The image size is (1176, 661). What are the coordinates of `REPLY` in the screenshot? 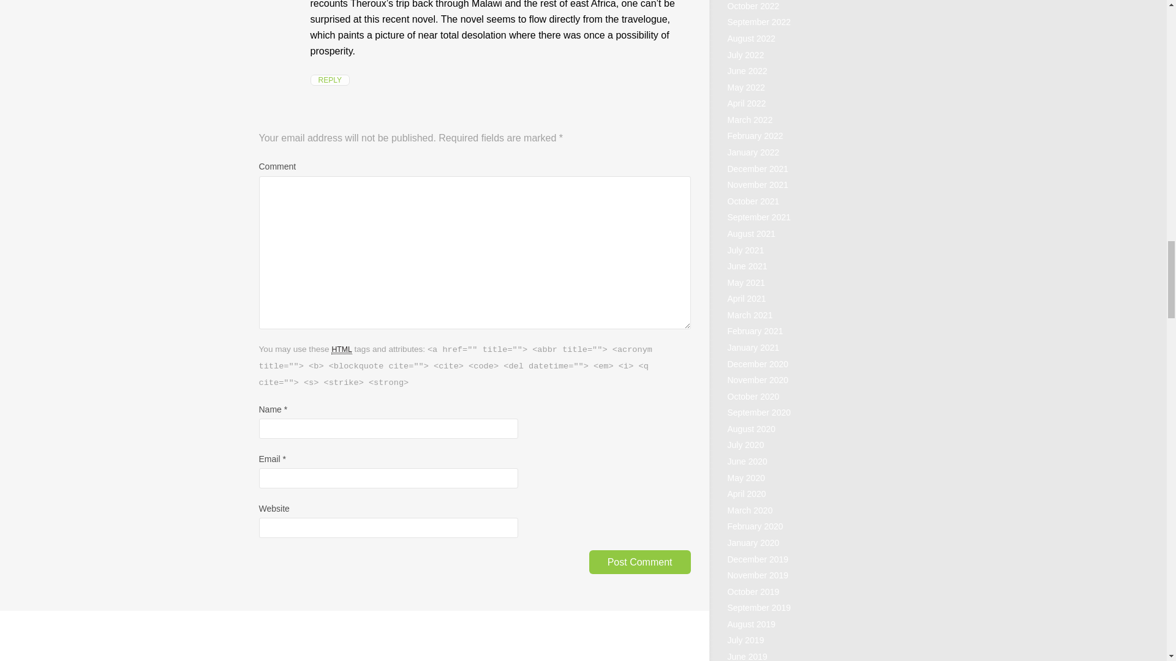 It's located at (330, 80).